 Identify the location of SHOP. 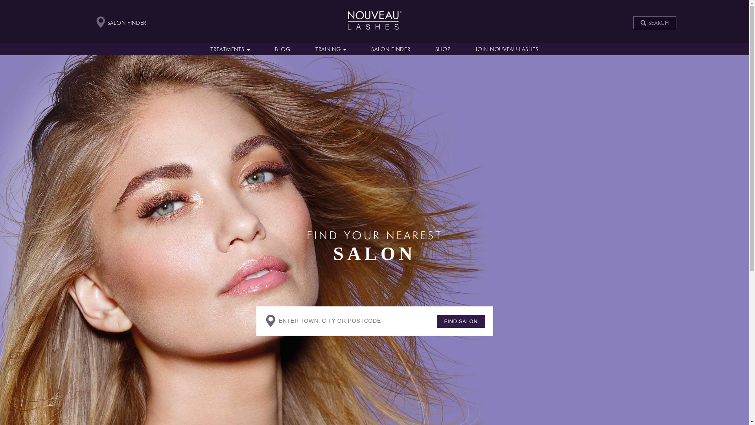
(443, 49).